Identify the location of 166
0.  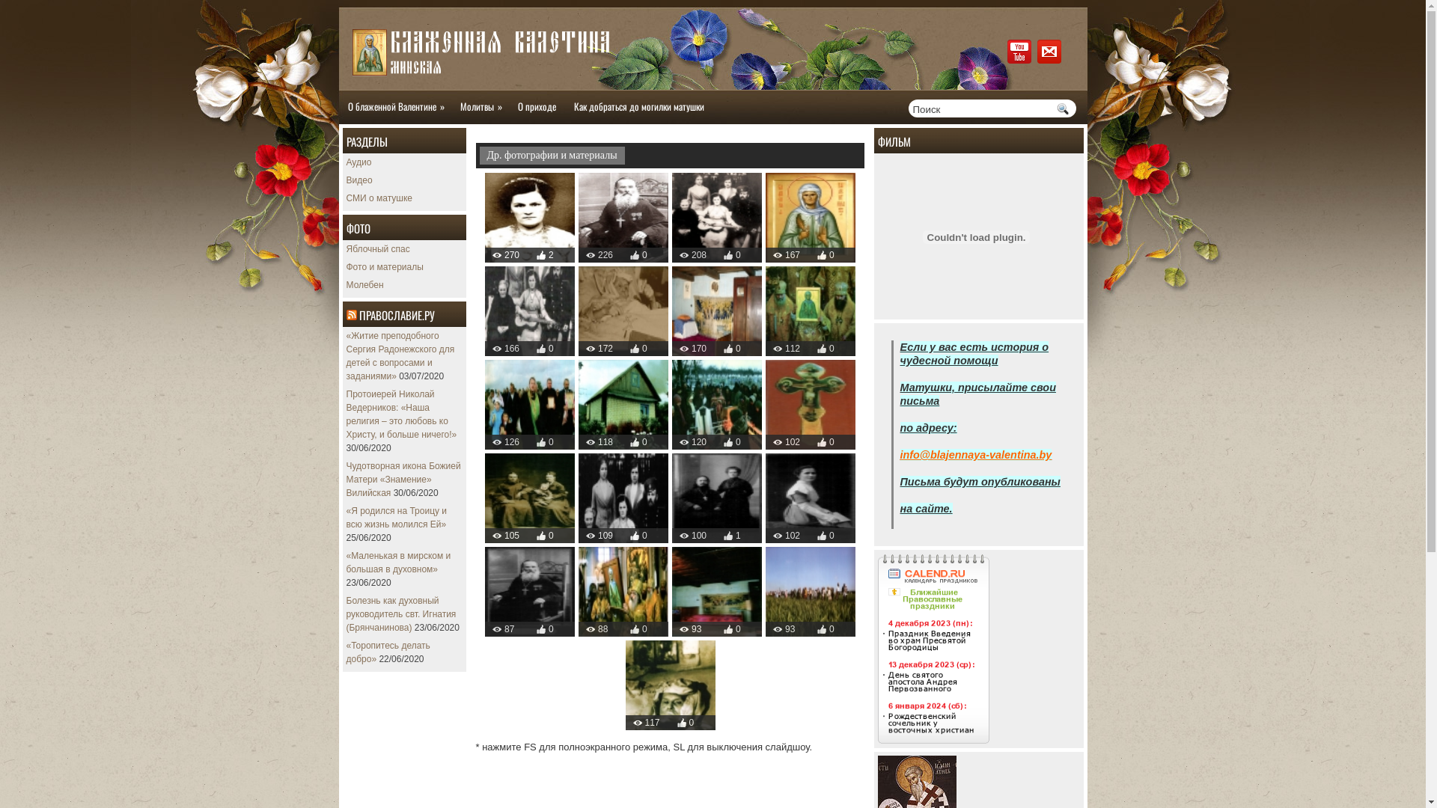
(530, 311).